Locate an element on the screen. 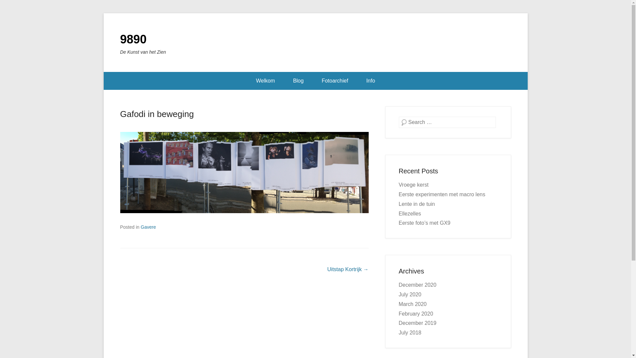  Search is located at coordinates (14, 7).